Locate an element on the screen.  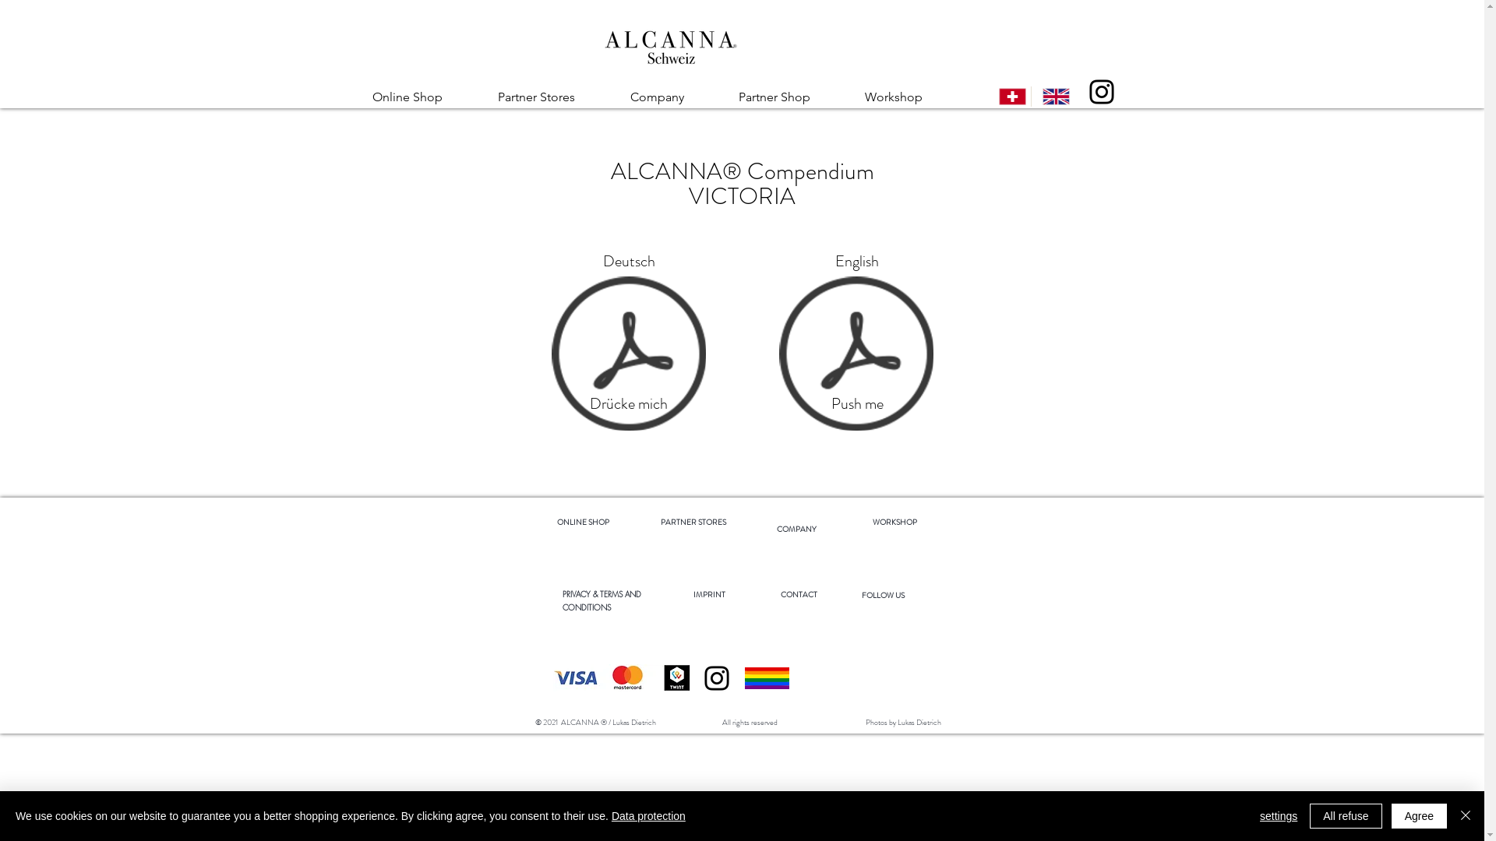
Workshop is located at coordinates (909, 97).